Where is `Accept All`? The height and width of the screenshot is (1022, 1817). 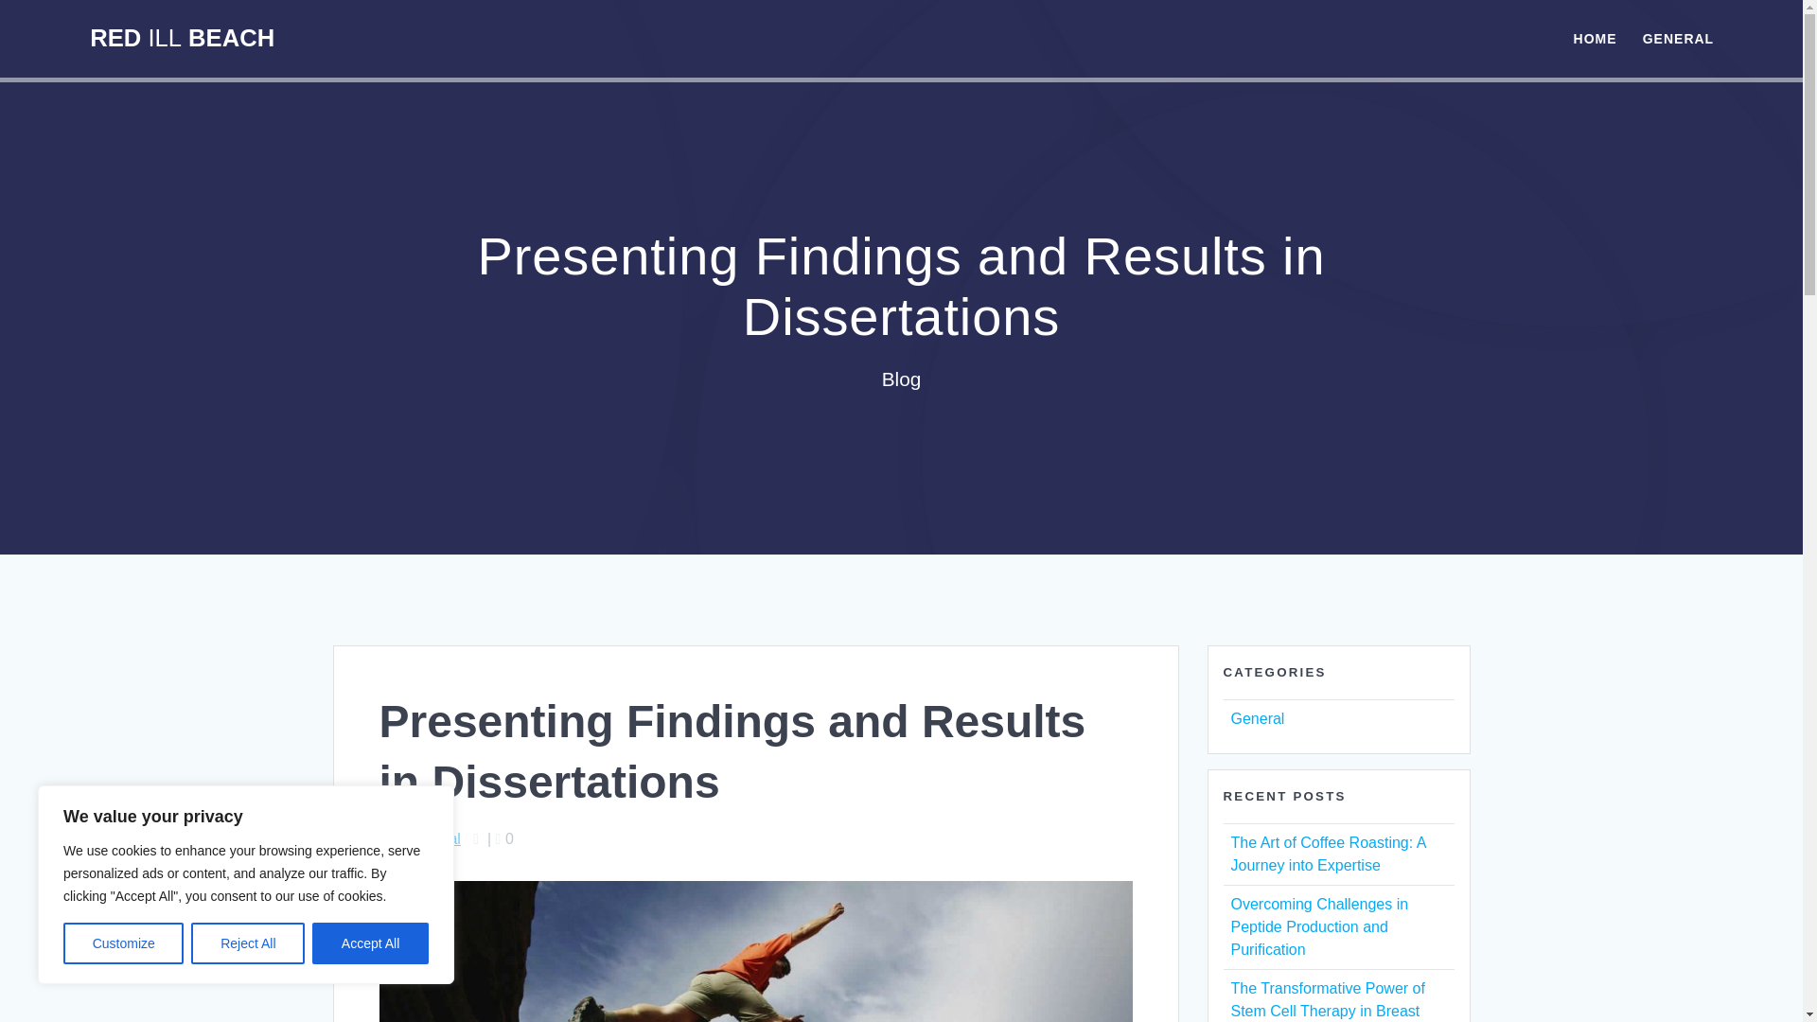 Accept All is located at coordinates (371, 943).